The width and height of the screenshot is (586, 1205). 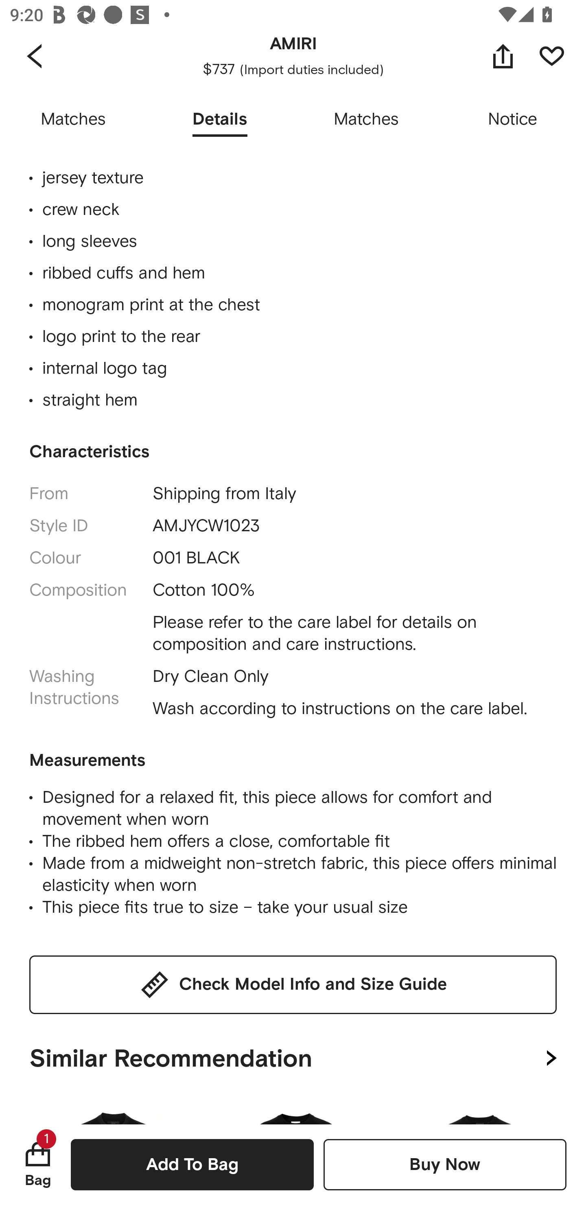 What do you see at coordinates (192, 1164) in the screenshot?
I see `Add To Bag` at bounding box center [192, 1164].